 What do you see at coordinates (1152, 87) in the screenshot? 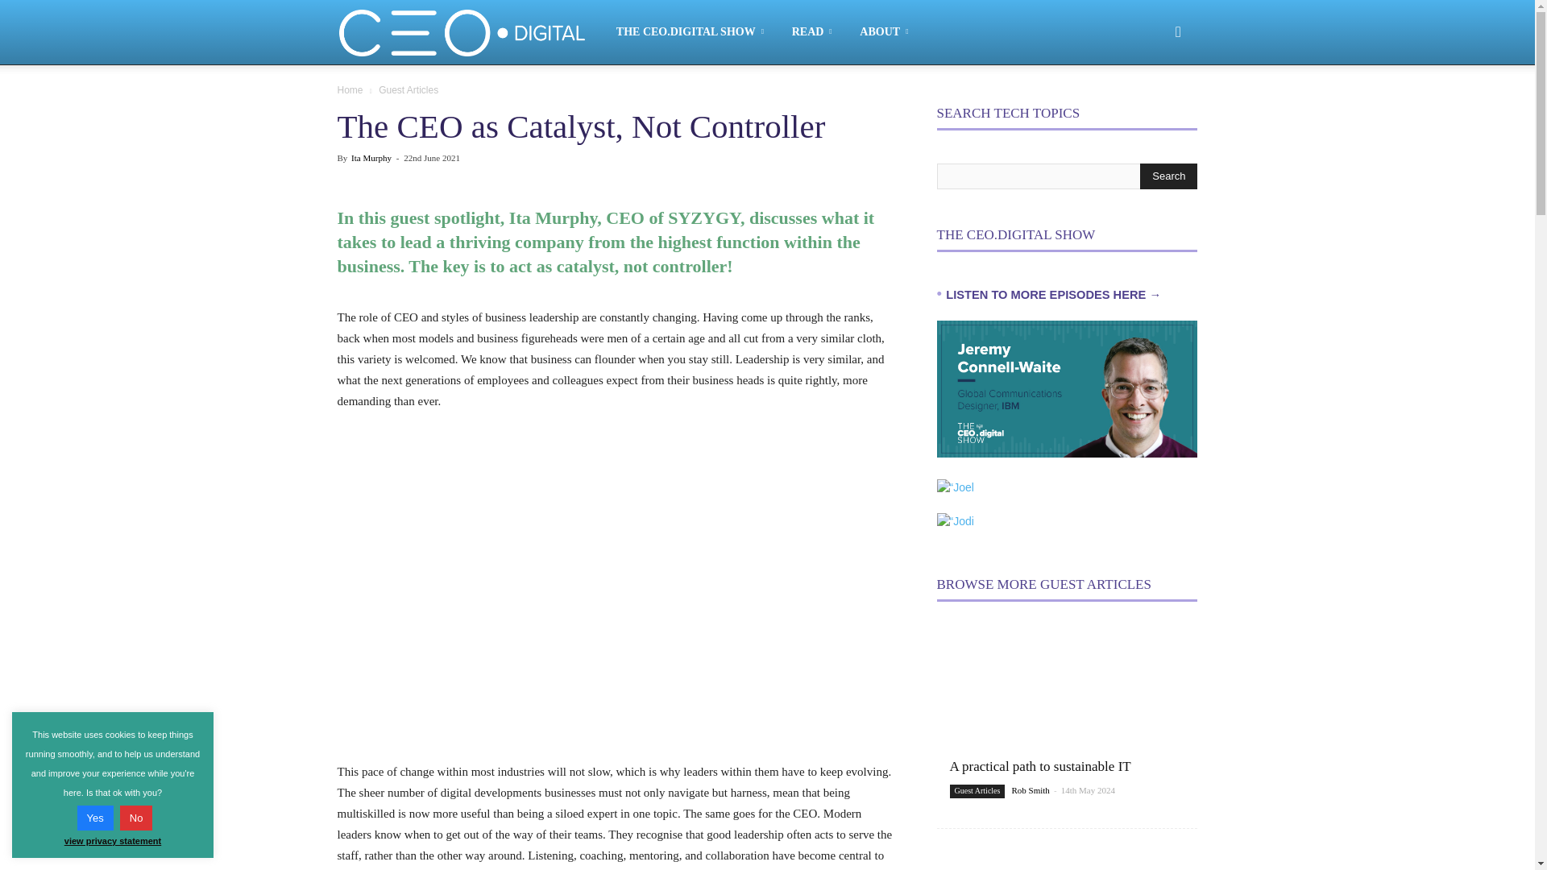
I see `Search` at bounding box center [1152, 87].